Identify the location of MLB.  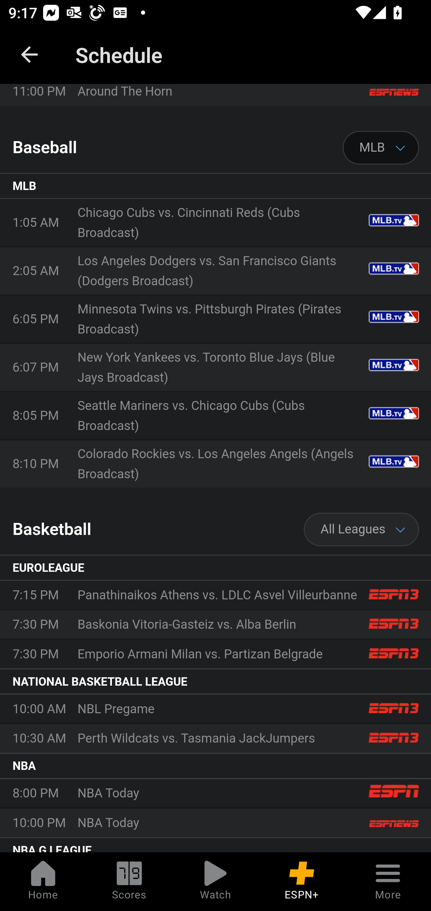
(381, 148).